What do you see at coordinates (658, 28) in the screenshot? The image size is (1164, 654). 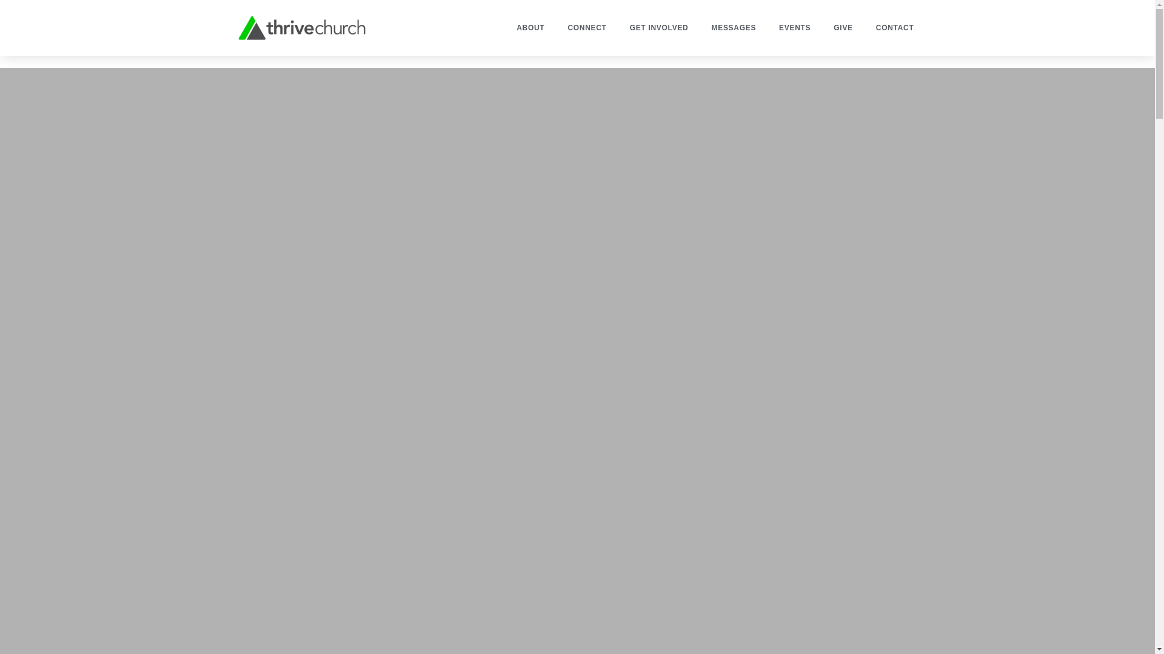 I see `GET INVOLVED` at bounding box center [658, 28].